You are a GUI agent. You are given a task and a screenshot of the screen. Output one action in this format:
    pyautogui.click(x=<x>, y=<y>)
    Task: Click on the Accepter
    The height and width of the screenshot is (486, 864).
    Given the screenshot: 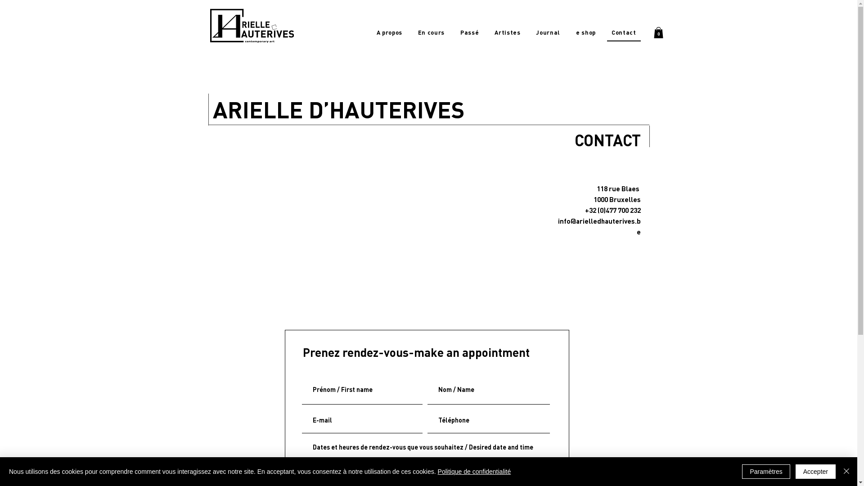 What is the action you would take?
    pyautogui.click(x=815, y=472)
    